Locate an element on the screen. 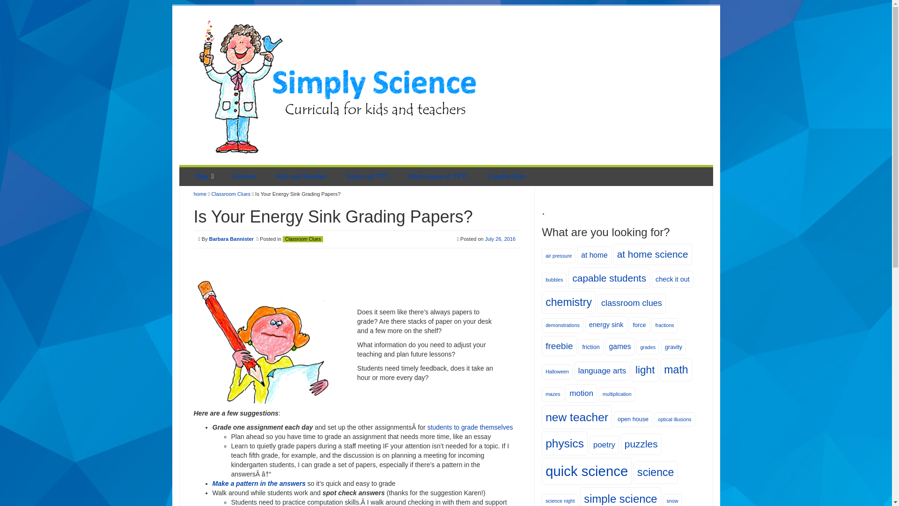 Image resolution: width=899 pixels, height=506 pixels. Barbara Bannister is located at coordinates (231, 239).